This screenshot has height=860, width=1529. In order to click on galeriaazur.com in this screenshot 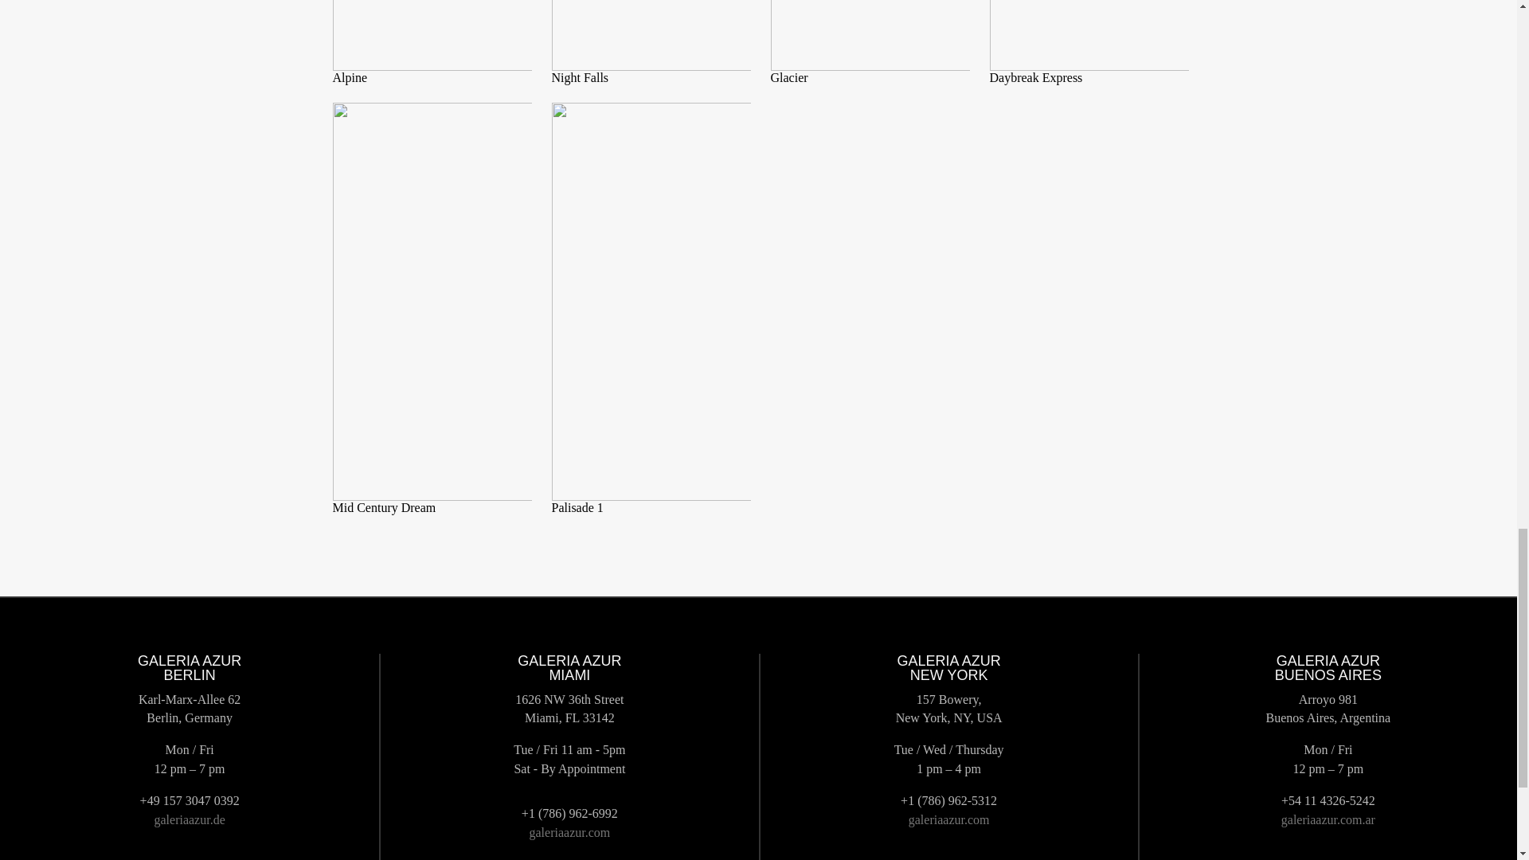, I will do `click(569, 831)`.